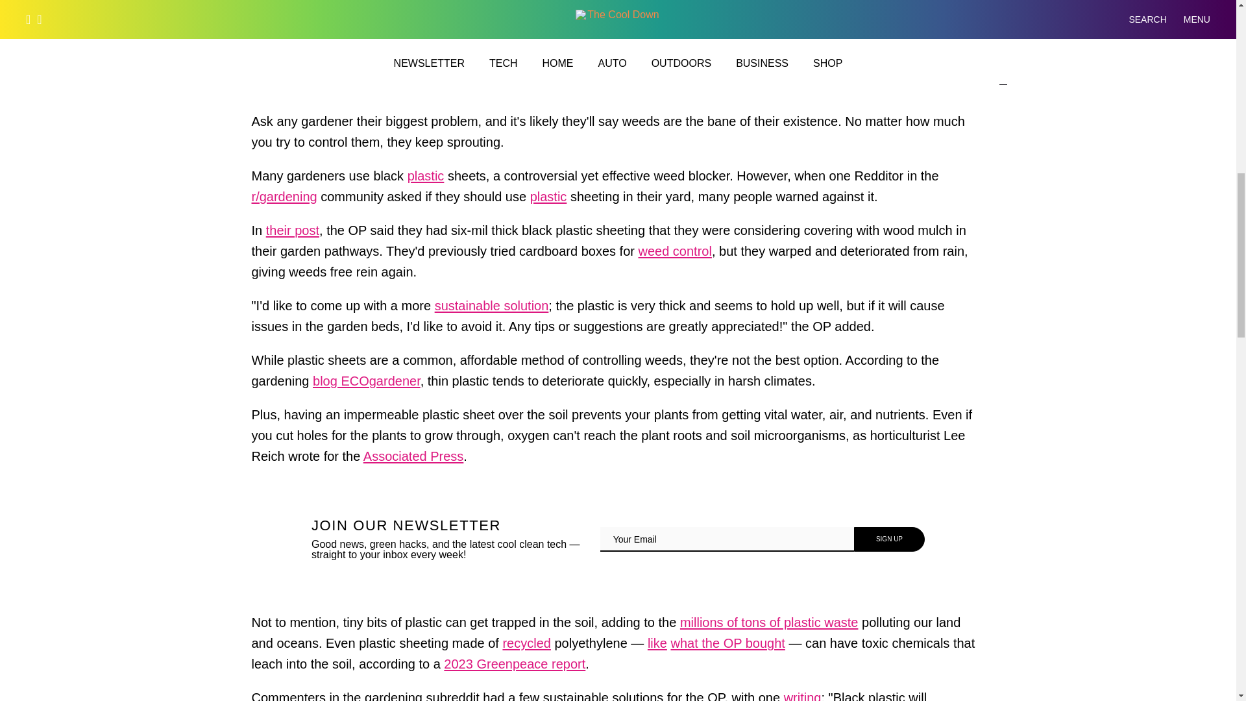  Describe the element at coordinates (548, 200) in the screenshot. I see `Plastic` at that location.